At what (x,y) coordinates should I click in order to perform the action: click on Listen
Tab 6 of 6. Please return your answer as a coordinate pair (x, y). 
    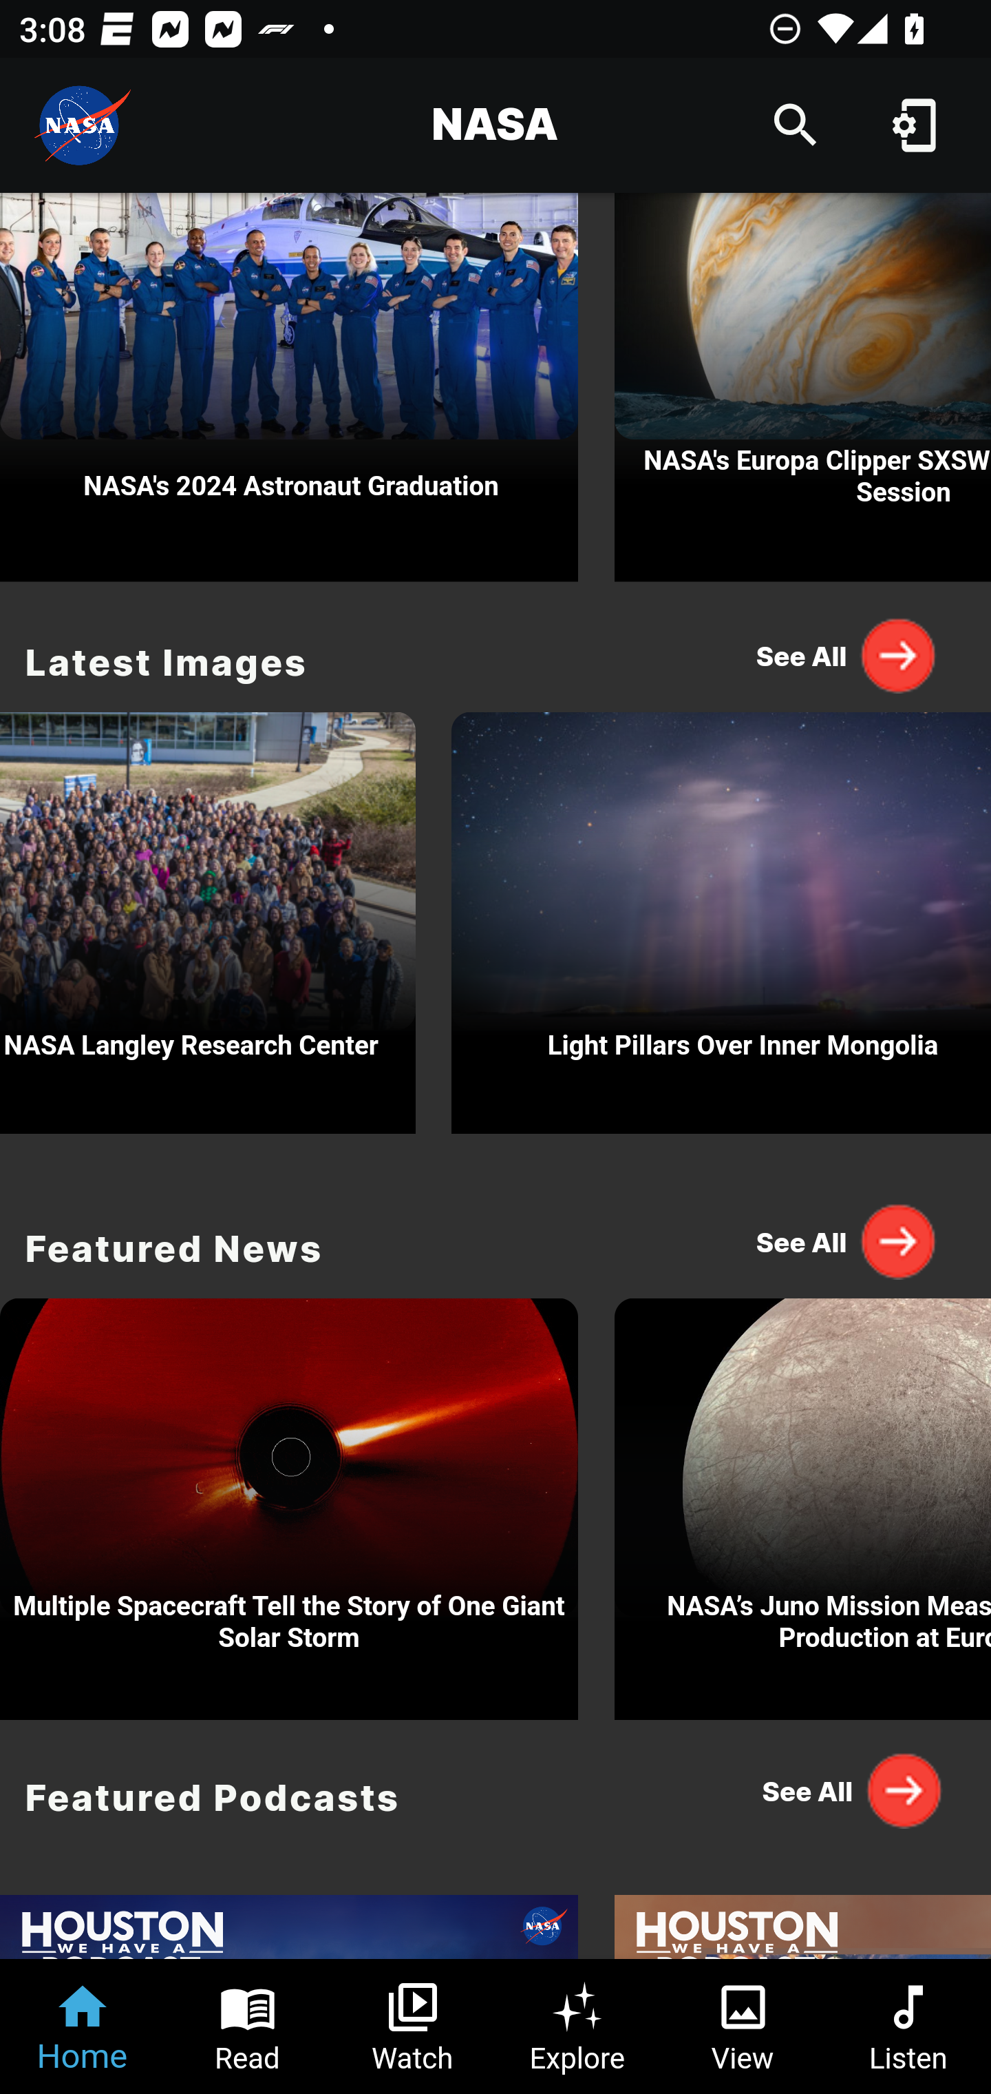
    Looking at the image, I should click on (908, 2026).